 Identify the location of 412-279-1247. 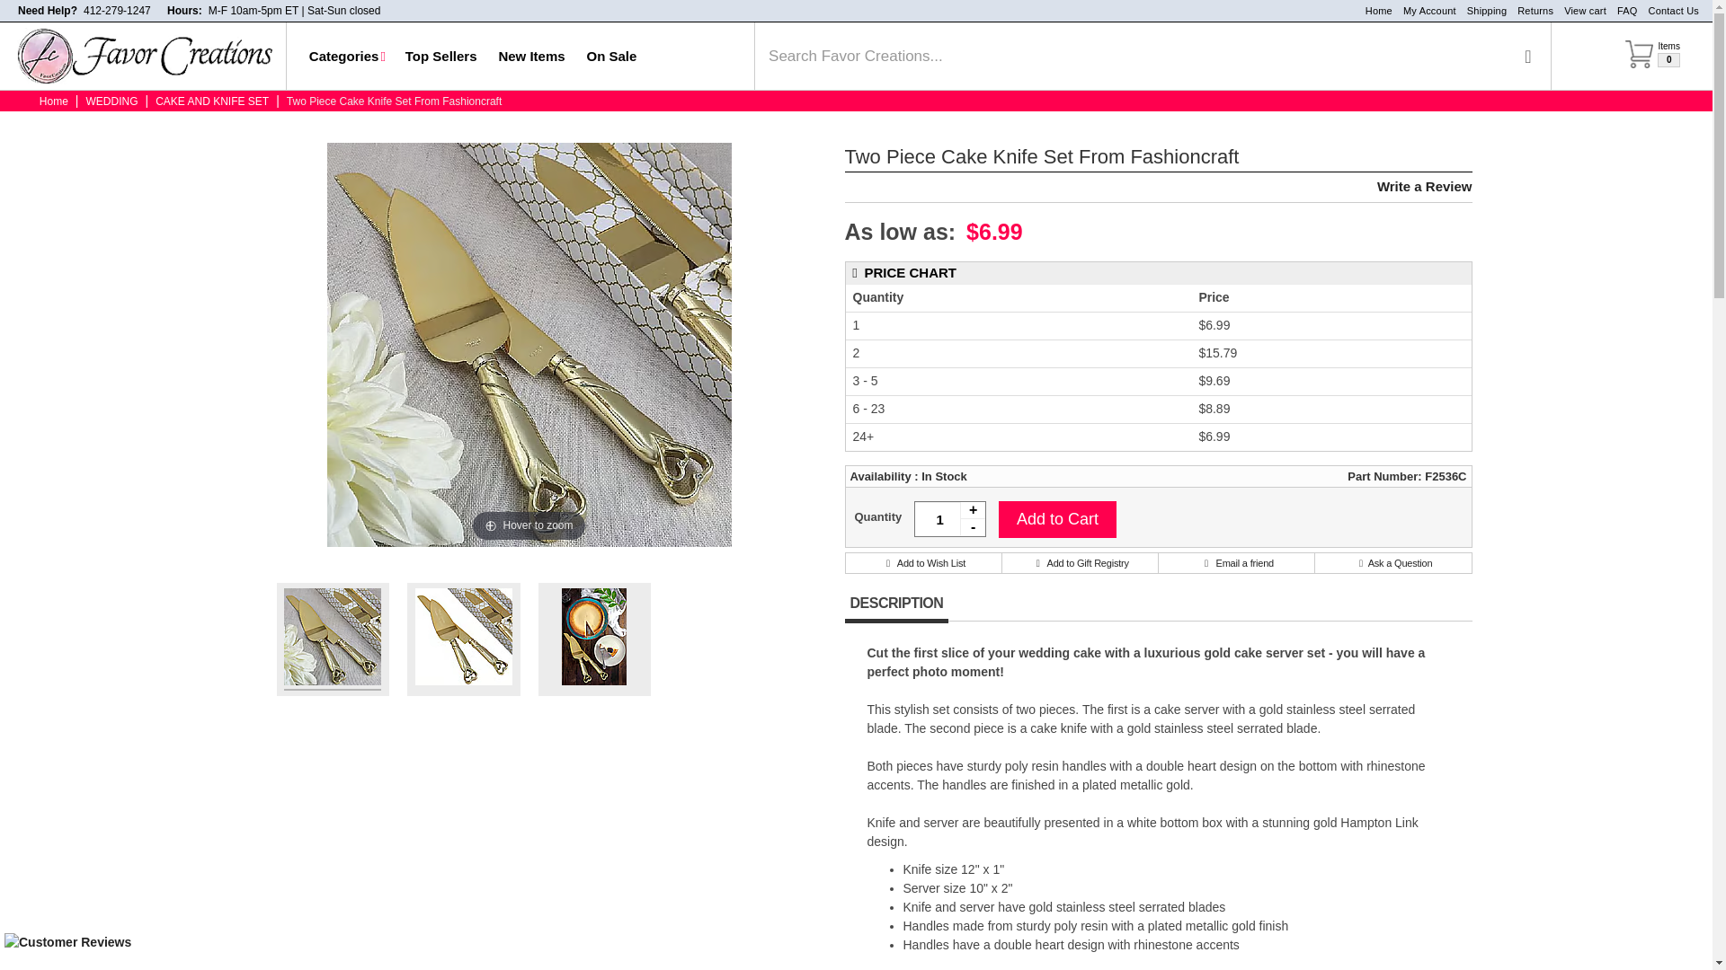
(949, 519).